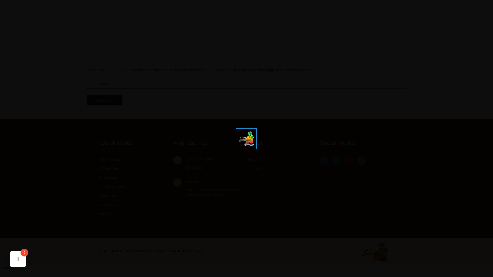 The width and height of the screenshot is (493, 277). Describe the element at coordinates (137, 169) in the screenshot. I see `Palm Cafe` at that location.